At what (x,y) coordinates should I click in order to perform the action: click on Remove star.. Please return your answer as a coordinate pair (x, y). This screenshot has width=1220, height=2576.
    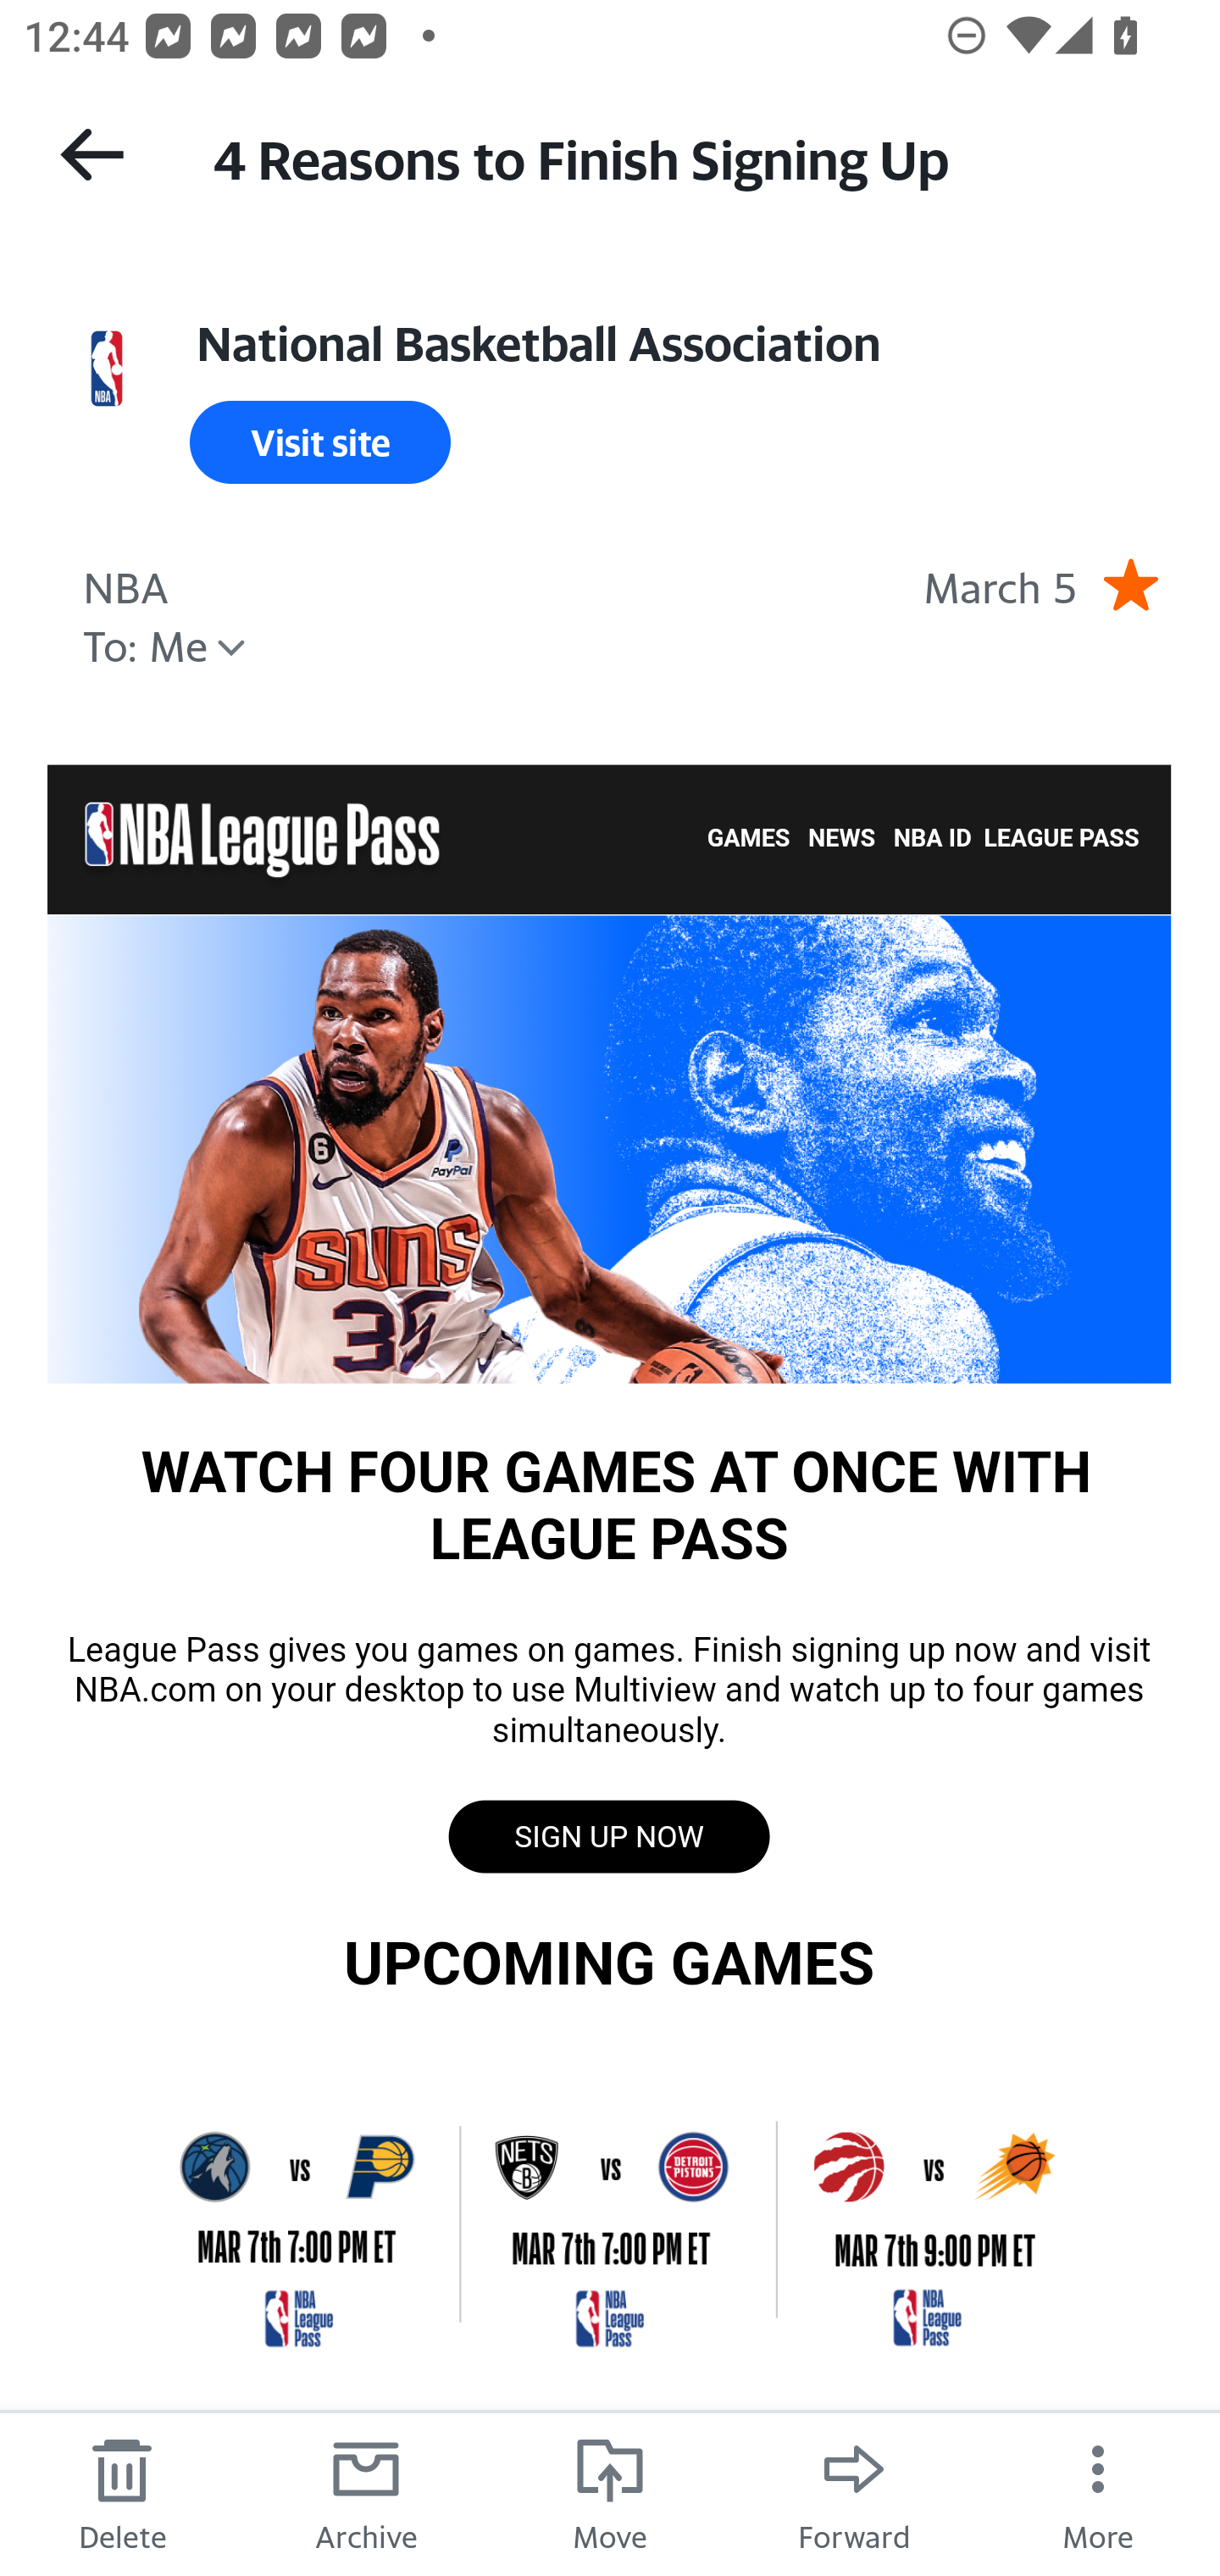
    Looking at the image, I should click on (1130, 583).